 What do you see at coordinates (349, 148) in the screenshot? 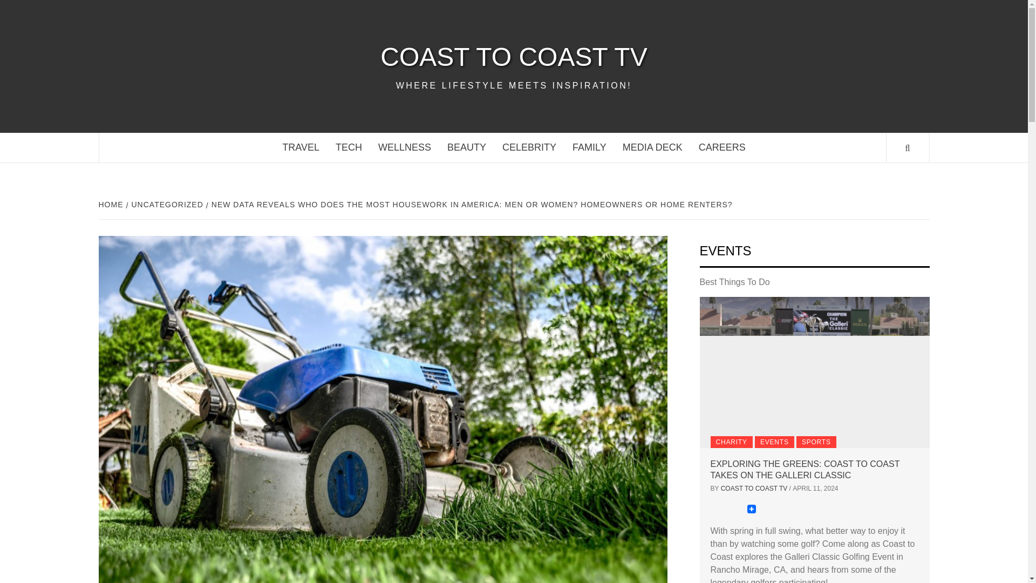
I see `TECH` at bounding box center [349, 148].